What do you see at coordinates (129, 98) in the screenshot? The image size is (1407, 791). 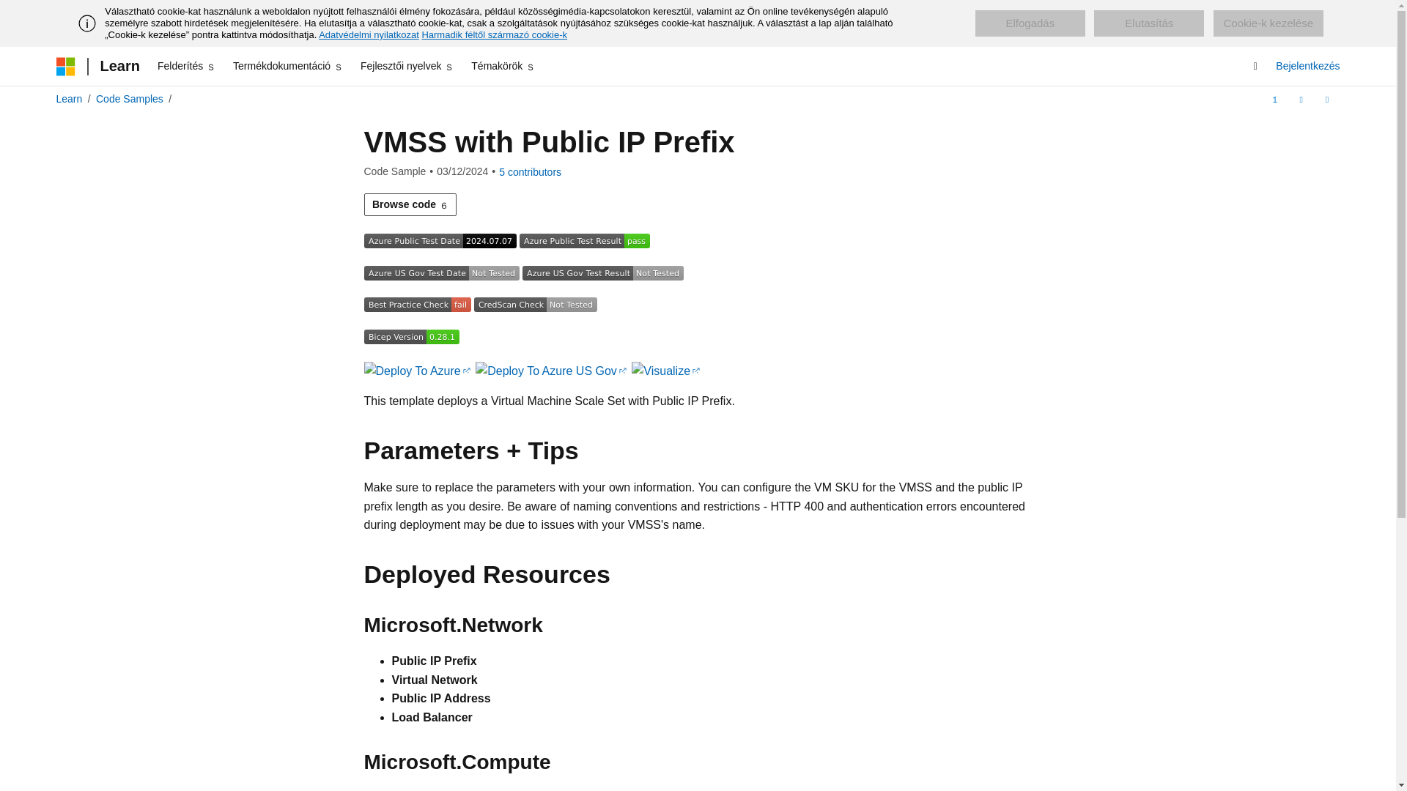 I see `Code Samples` at bounding box center [129, 98].